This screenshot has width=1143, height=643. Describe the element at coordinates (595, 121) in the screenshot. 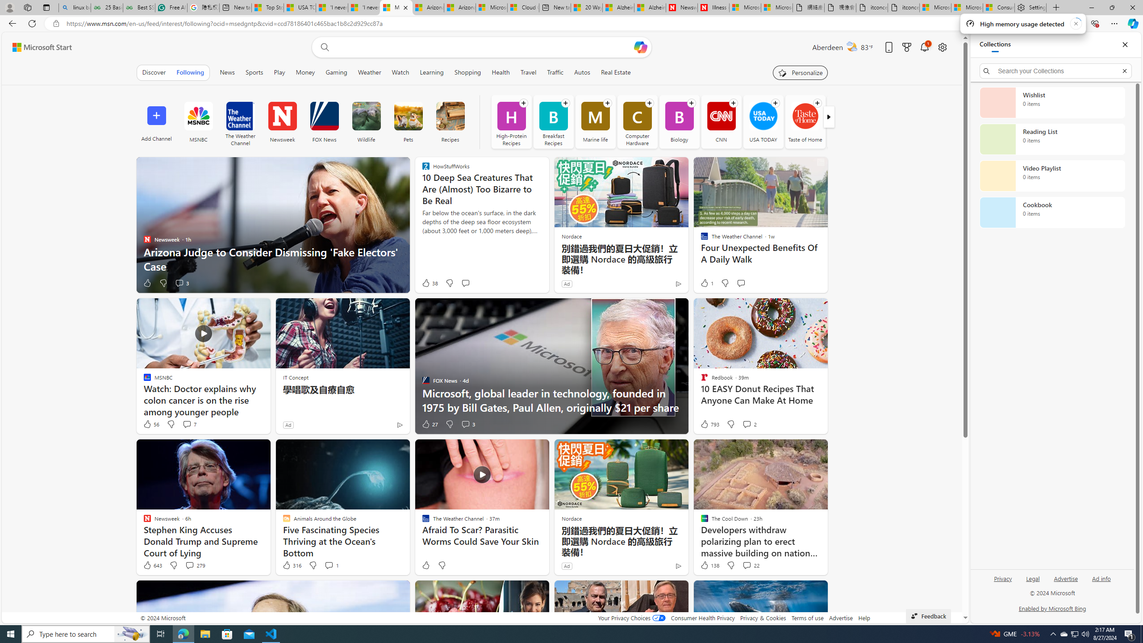

I see `Marine life` at that location.